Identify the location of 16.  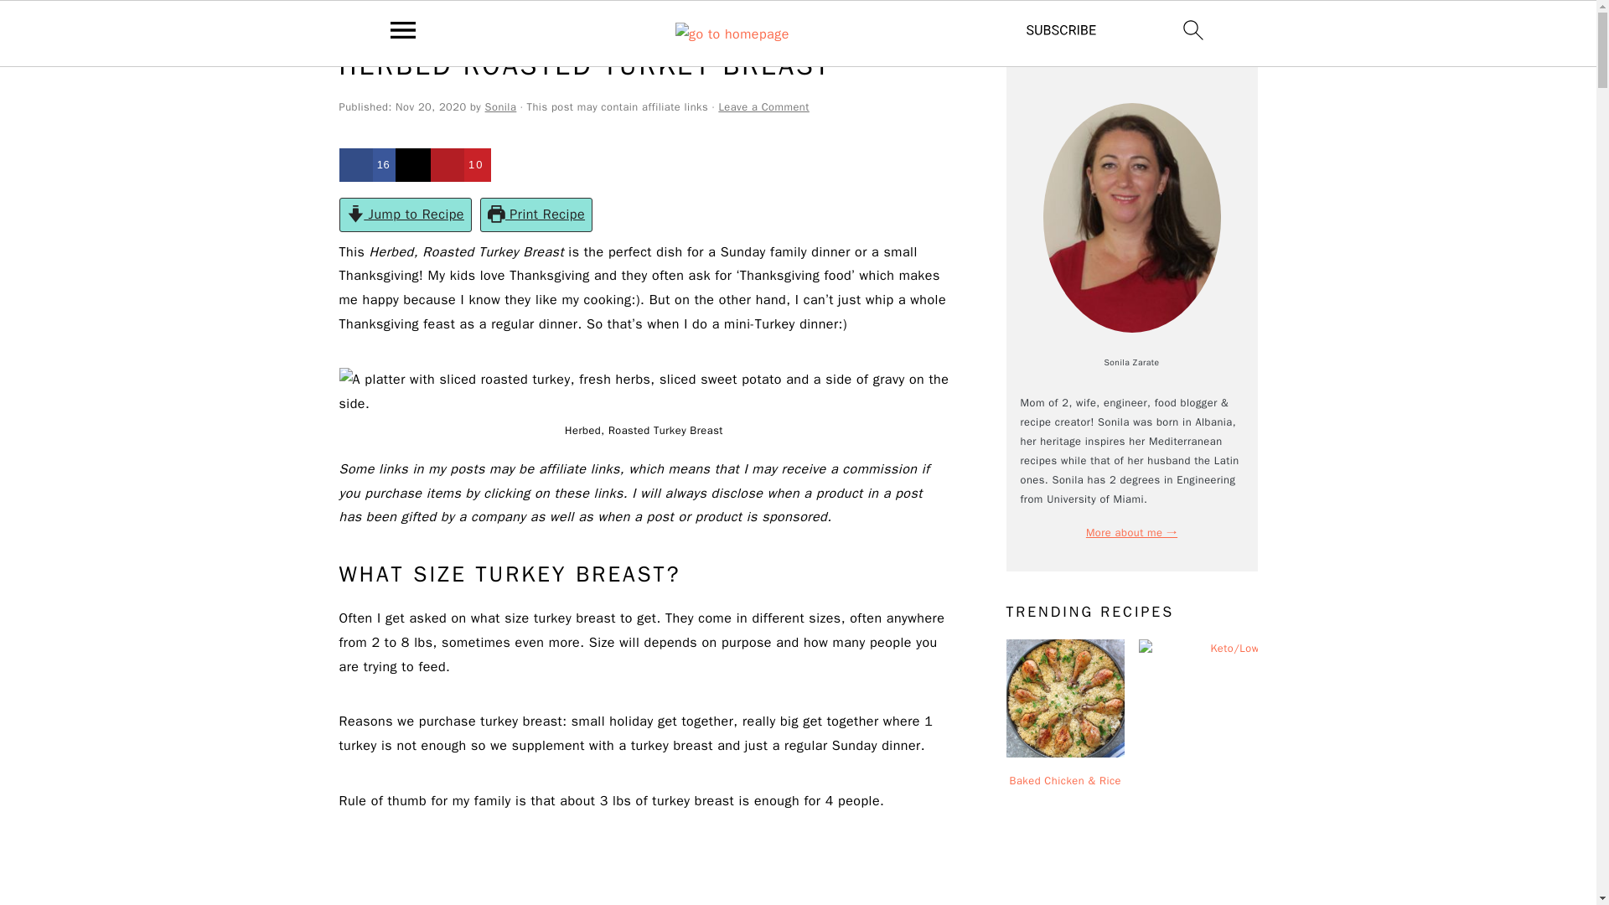
(367, 165).